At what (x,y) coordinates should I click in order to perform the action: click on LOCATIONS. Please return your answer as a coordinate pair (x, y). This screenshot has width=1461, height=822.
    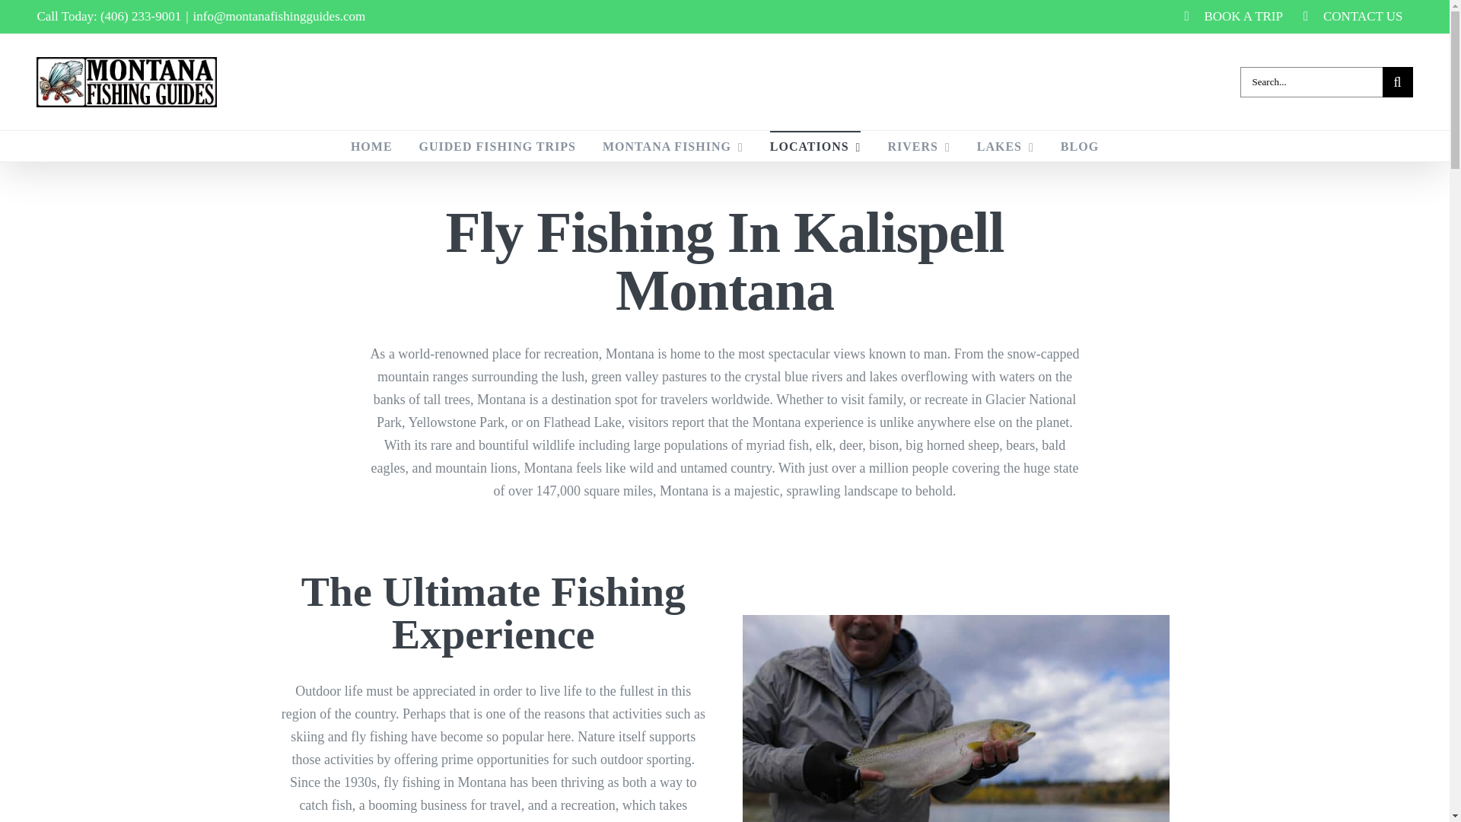
    Looking at the image, I should click on (816, 145).